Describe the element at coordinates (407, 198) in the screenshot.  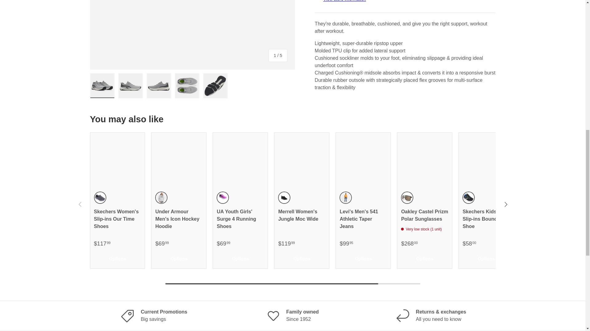
I see `OLIVE` at that location.